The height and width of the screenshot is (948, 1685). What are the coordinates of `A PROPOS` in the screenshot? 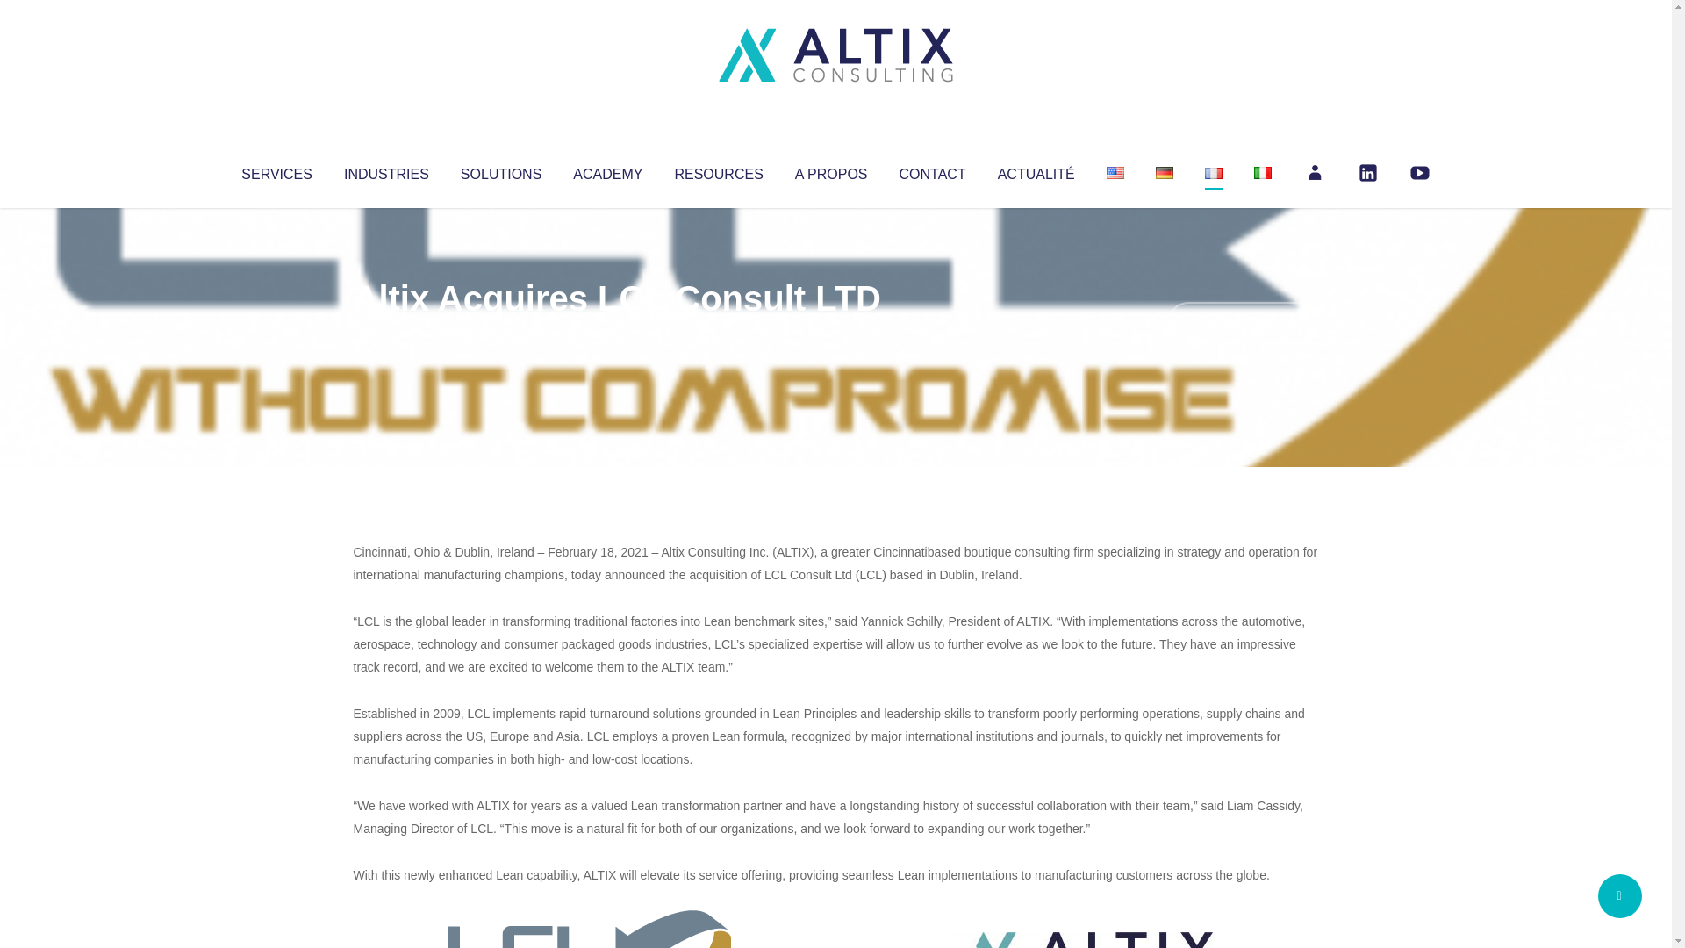 It's located at (831, 170).